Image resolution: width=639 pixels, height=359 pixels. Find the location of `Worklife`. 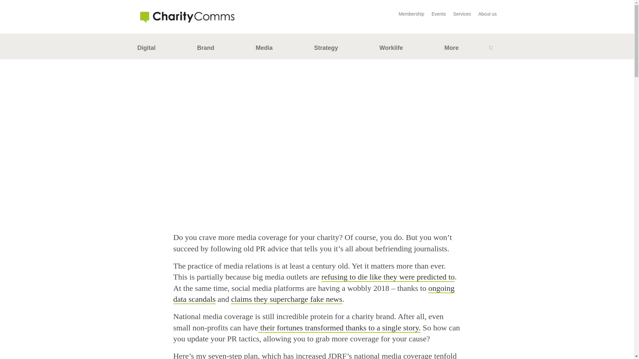

Worklife is located at coordinates (391, 49).